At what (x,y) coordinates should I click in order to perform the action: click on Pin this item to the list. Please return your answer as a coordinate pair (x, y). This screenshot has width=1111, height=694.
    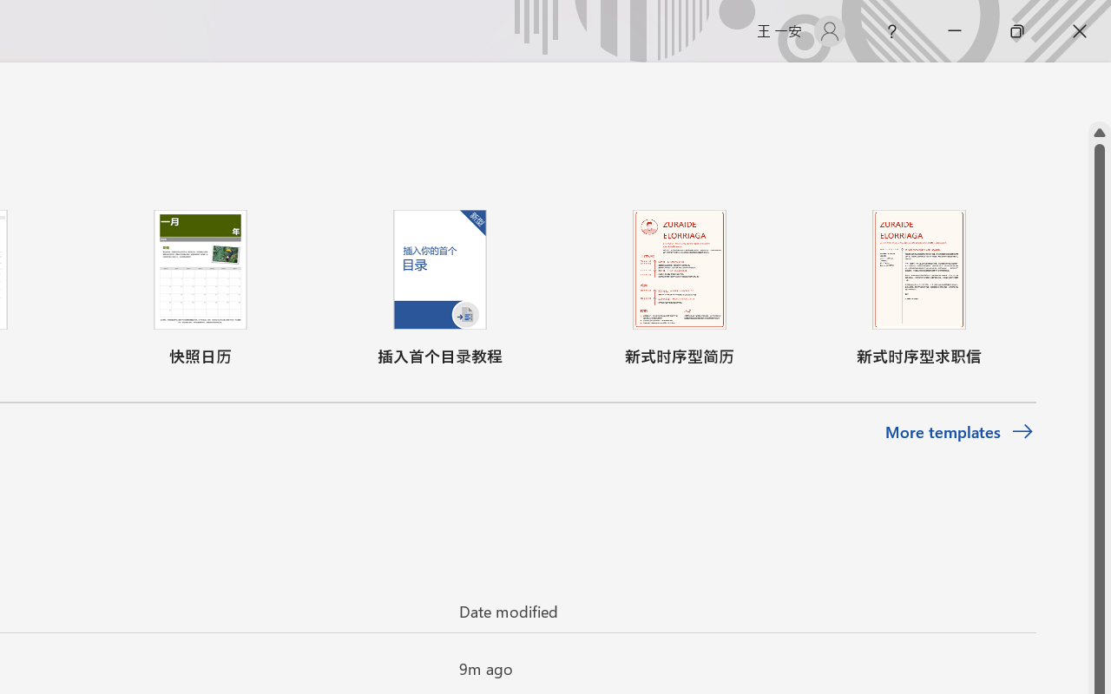
    Looking at the image, I should click on (417, 668).